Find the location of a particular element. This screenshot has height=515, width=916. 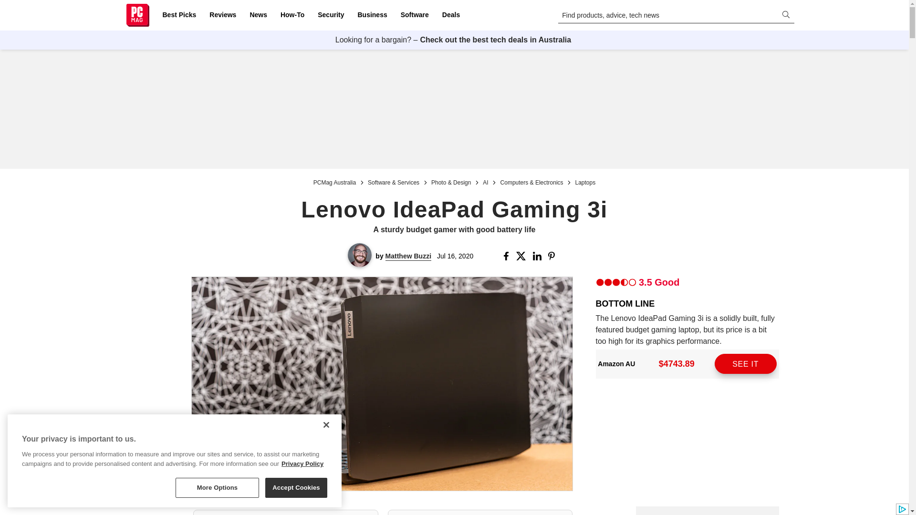

Security is located at coordinates (331, 15).